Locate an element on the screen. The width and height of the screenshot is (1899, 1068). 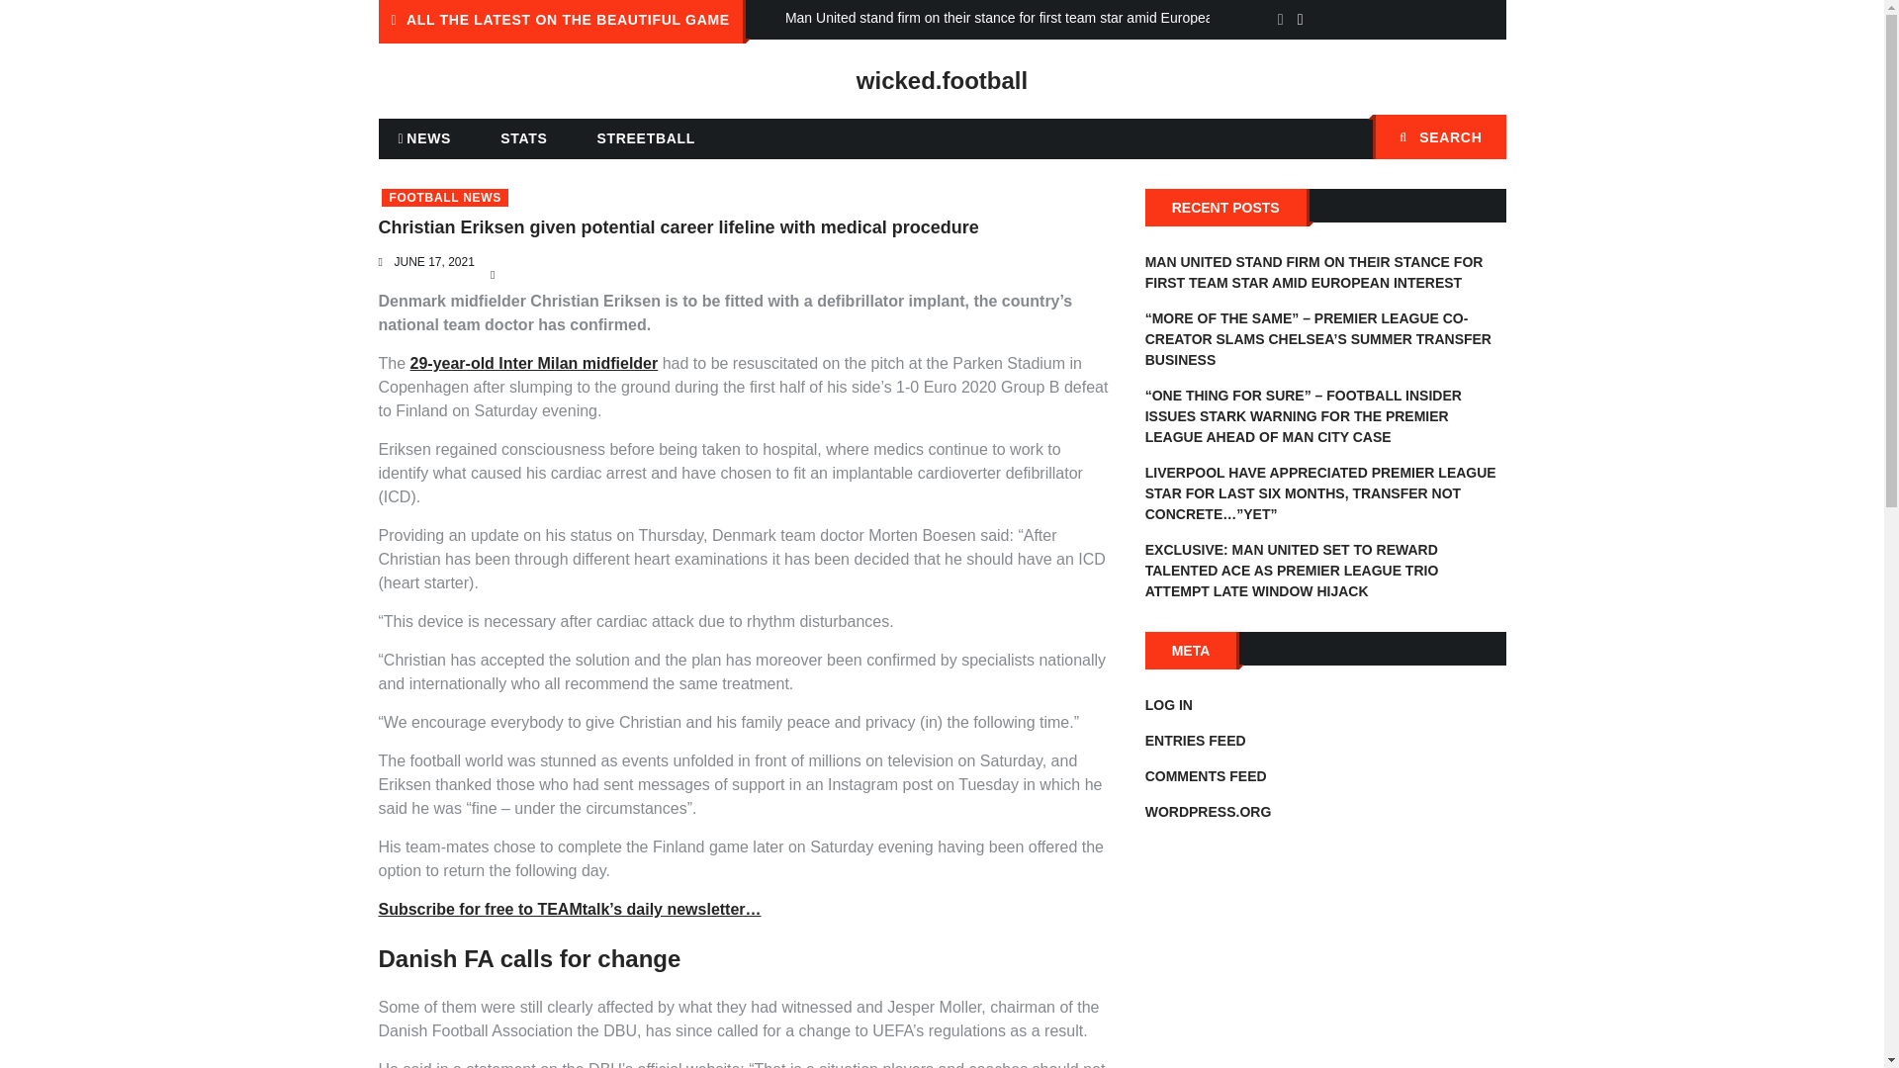
STREETBALL is located at coordinates (646, 137).